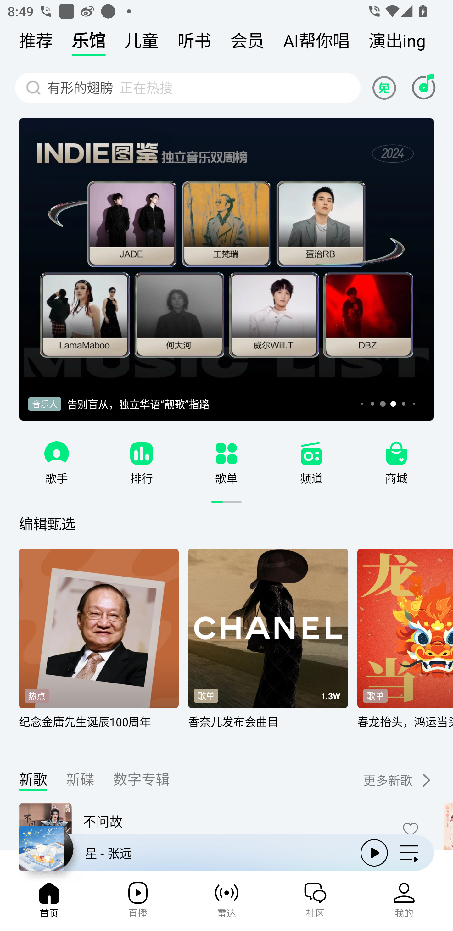  What do you see at coordinates (99, 728) in the screenshot?
I see `纪念金庸先生诞辰100周年` at bounding box center [99, 728].